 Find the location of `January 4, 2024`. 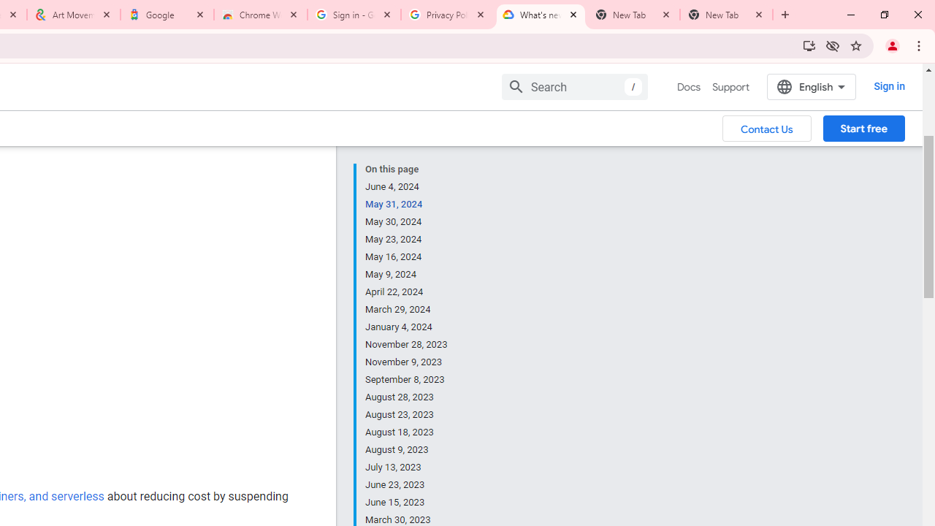

January 4, 2024 is located at coordinates (407, 327).